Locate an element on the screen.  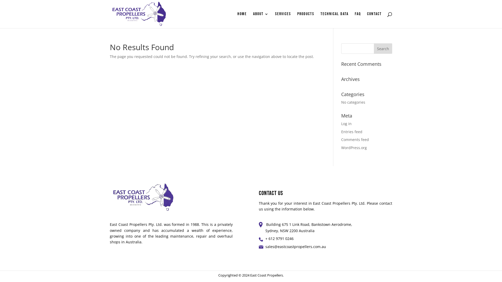
FAQ is located at coordinates (358, 20).